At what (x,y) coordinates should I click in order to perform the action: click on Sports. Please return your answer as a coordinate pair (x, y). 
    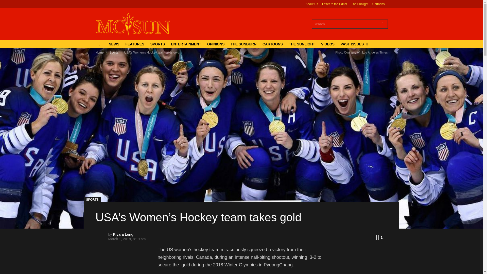
    Looking at the image, I should click on (114, 52).